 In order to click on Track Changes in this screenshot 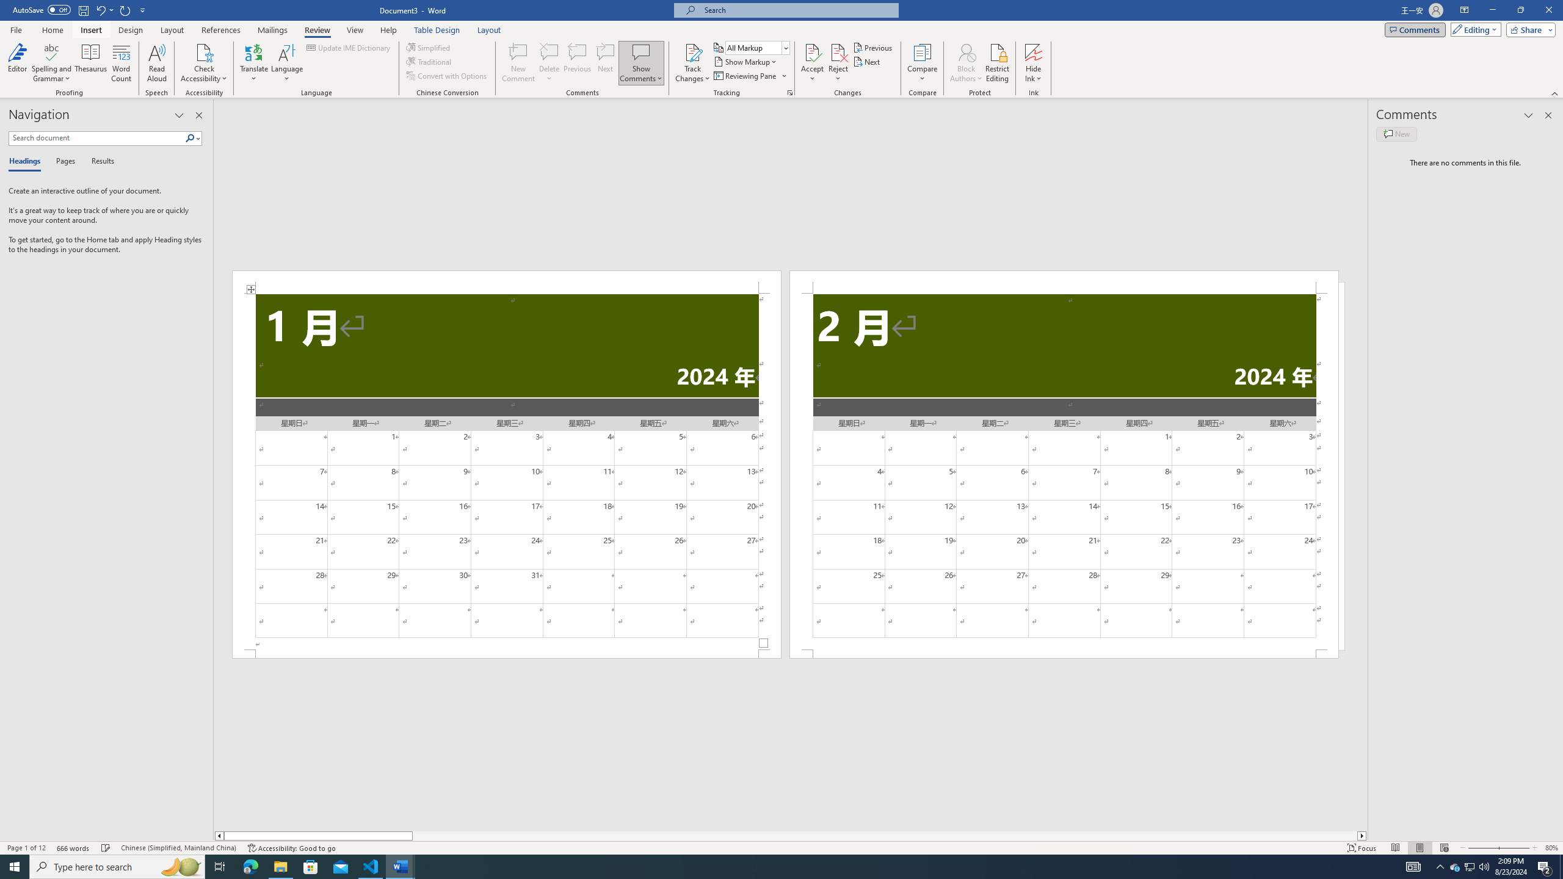, I will do `click(692, 63)`.